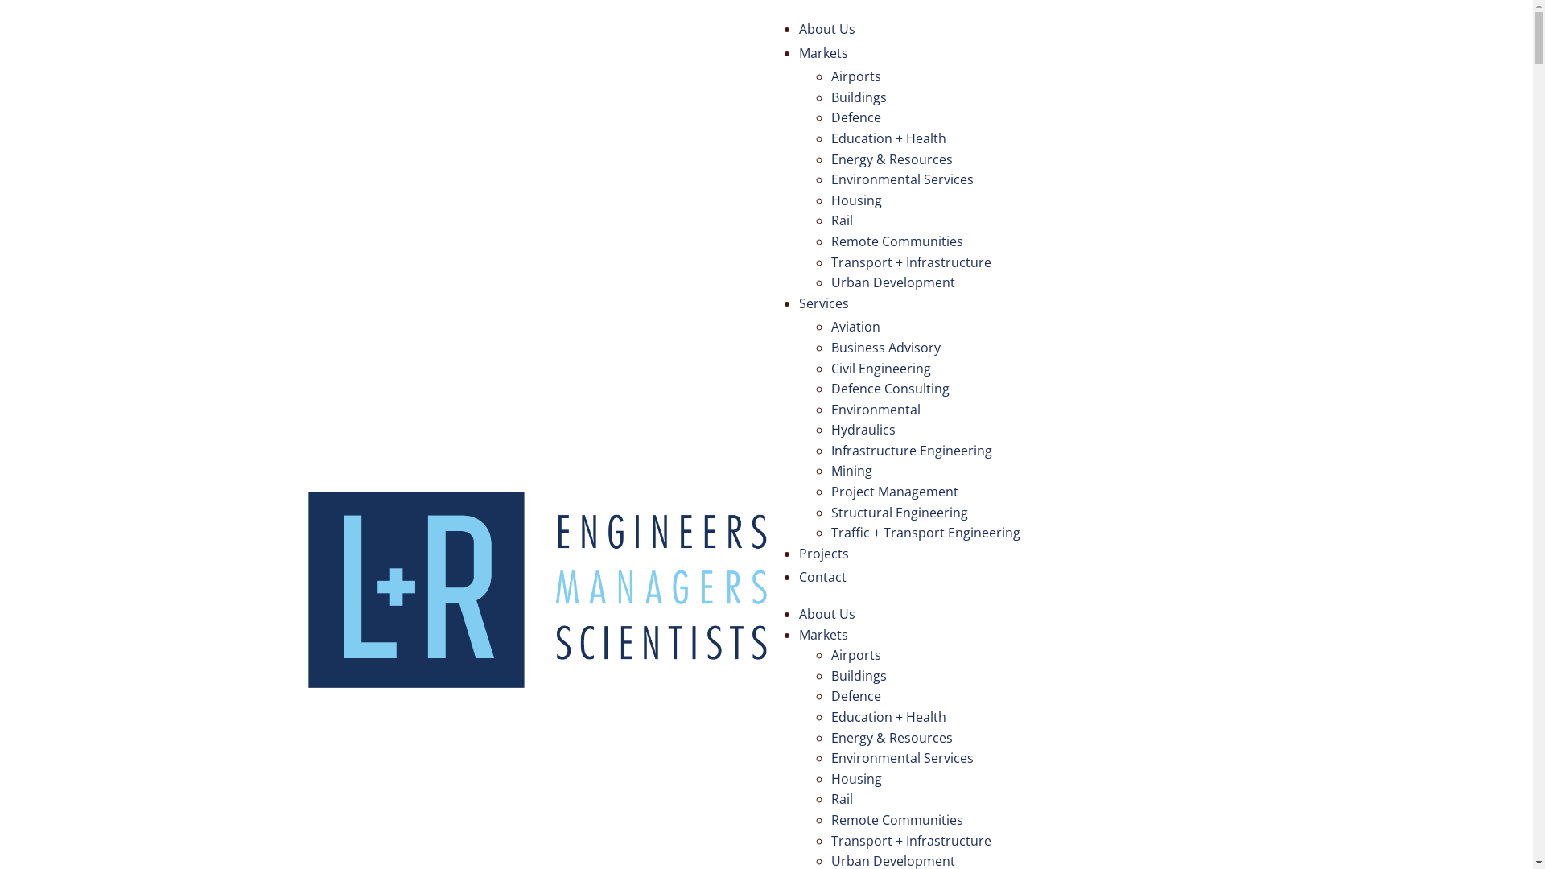  What do you see at coordinates (1011, 557) in the screenshot?
I see `Projects` at bounding box center [1011, 557].